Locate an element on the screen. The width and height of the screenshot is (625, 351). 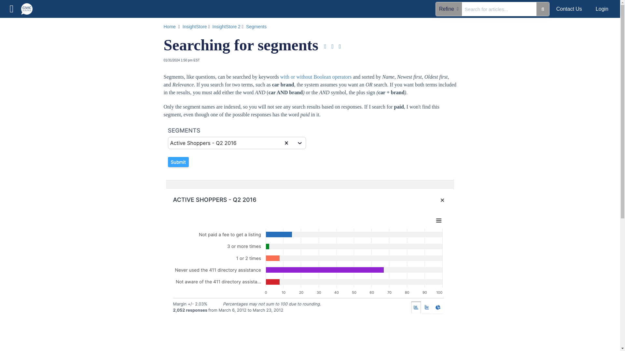
Search is located at coordinates (542, 9).